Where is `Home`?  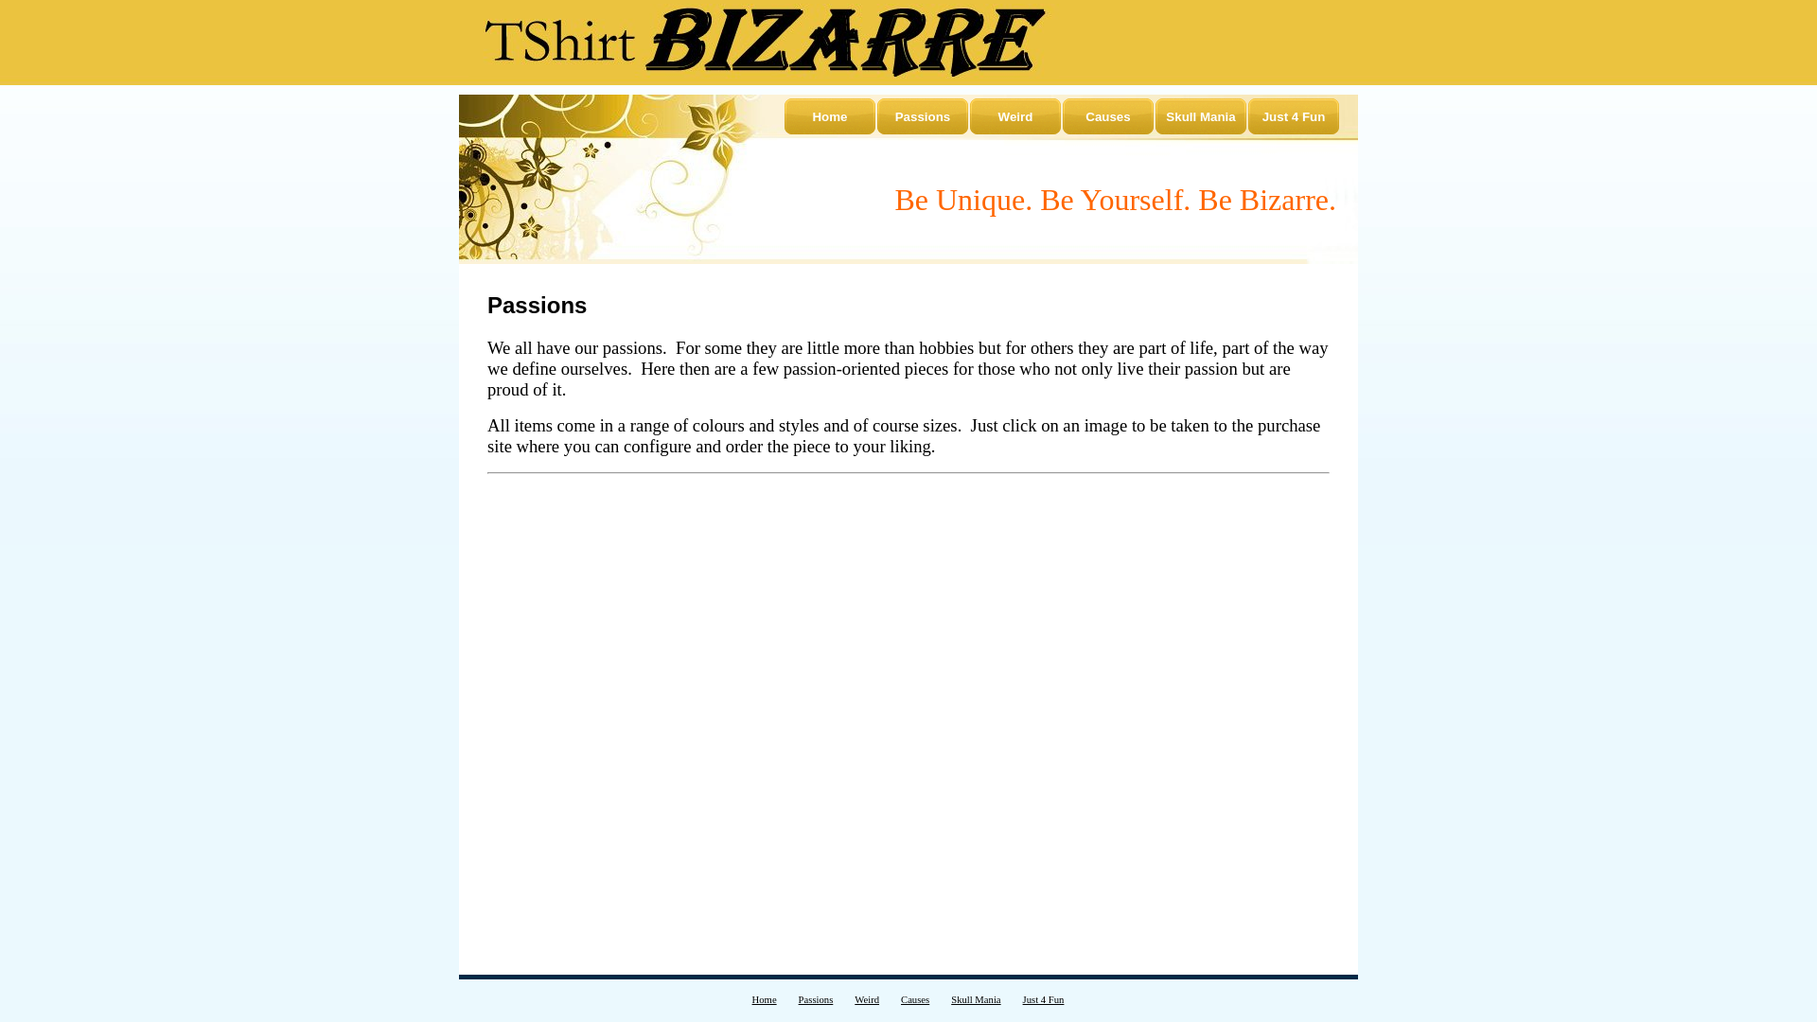
Home is located at coordinates (765, 999).